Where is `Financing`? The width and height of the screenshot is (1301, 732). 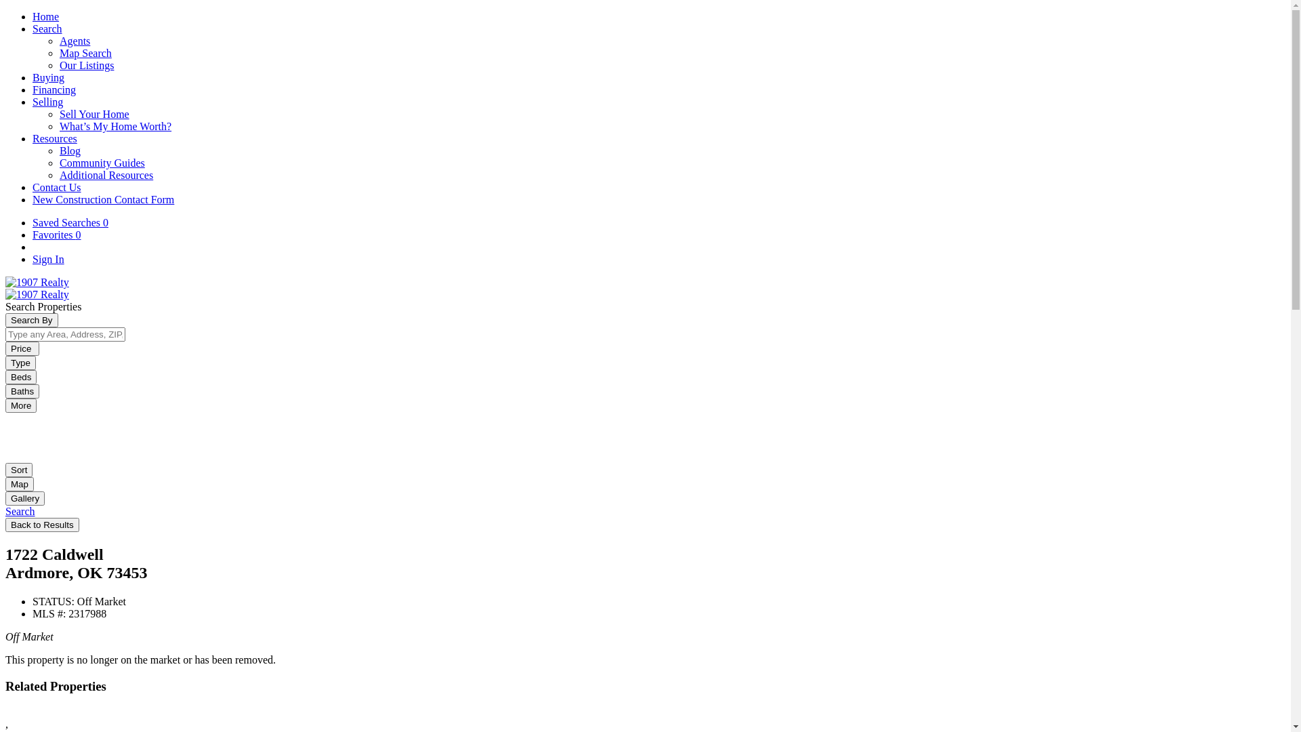
Financing is located at coordinates (54, 89).